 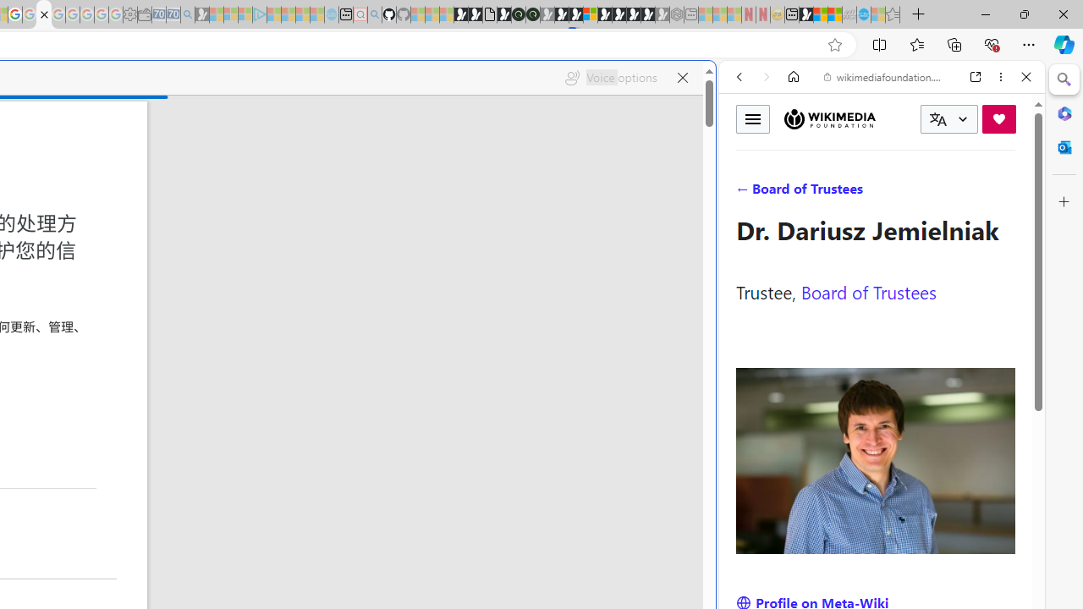 What do you see at coordinates (925, 193) in the screenshot?
I see `Search Filter, Search Tools` at bounding box center [925, 193].